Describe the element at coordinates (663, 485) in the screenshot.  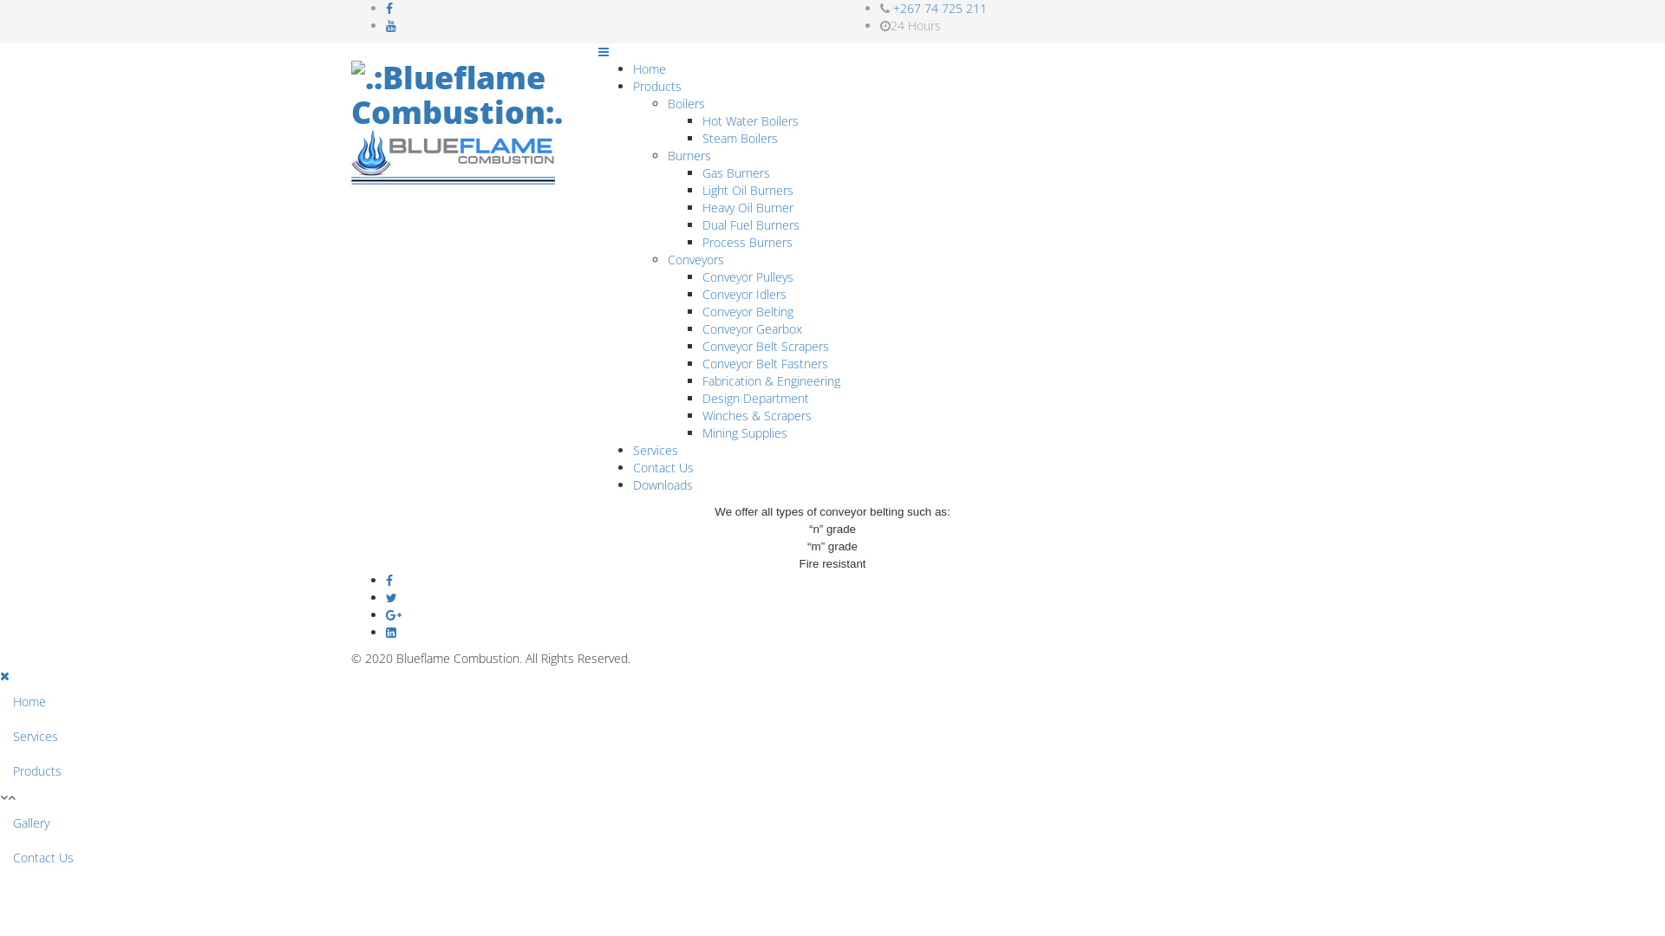
I see `Downloads` at that location.